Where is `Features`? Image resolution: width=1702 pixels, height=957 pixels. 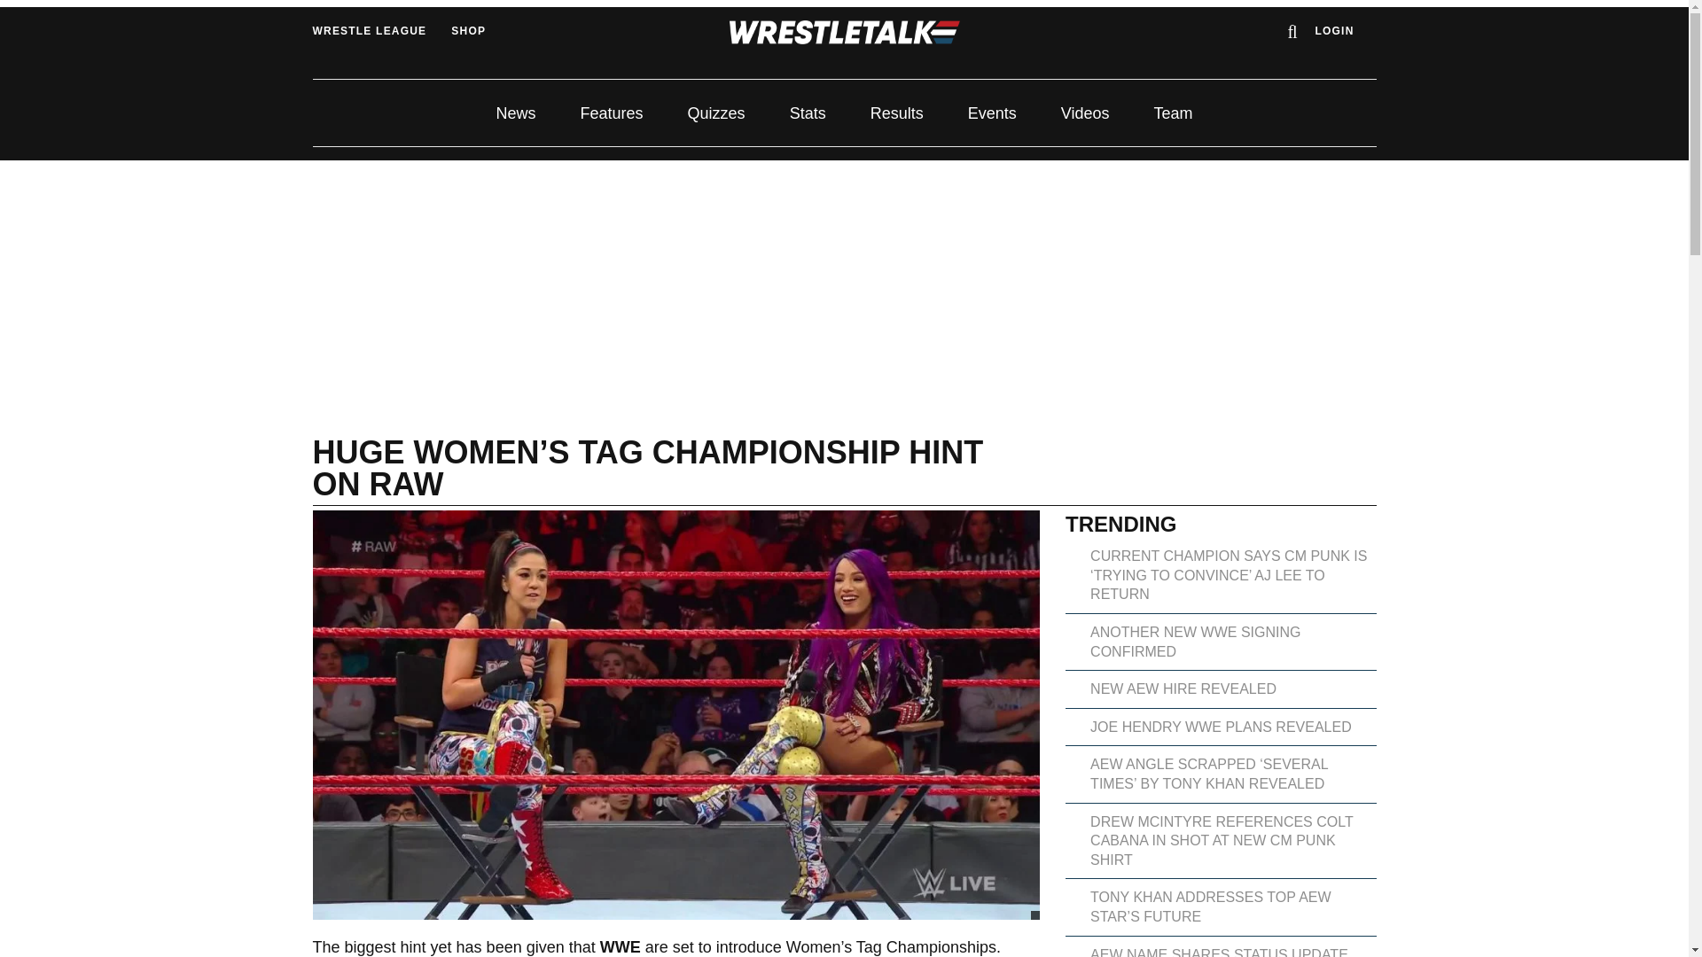
Features is located at coordinates (612, 113).